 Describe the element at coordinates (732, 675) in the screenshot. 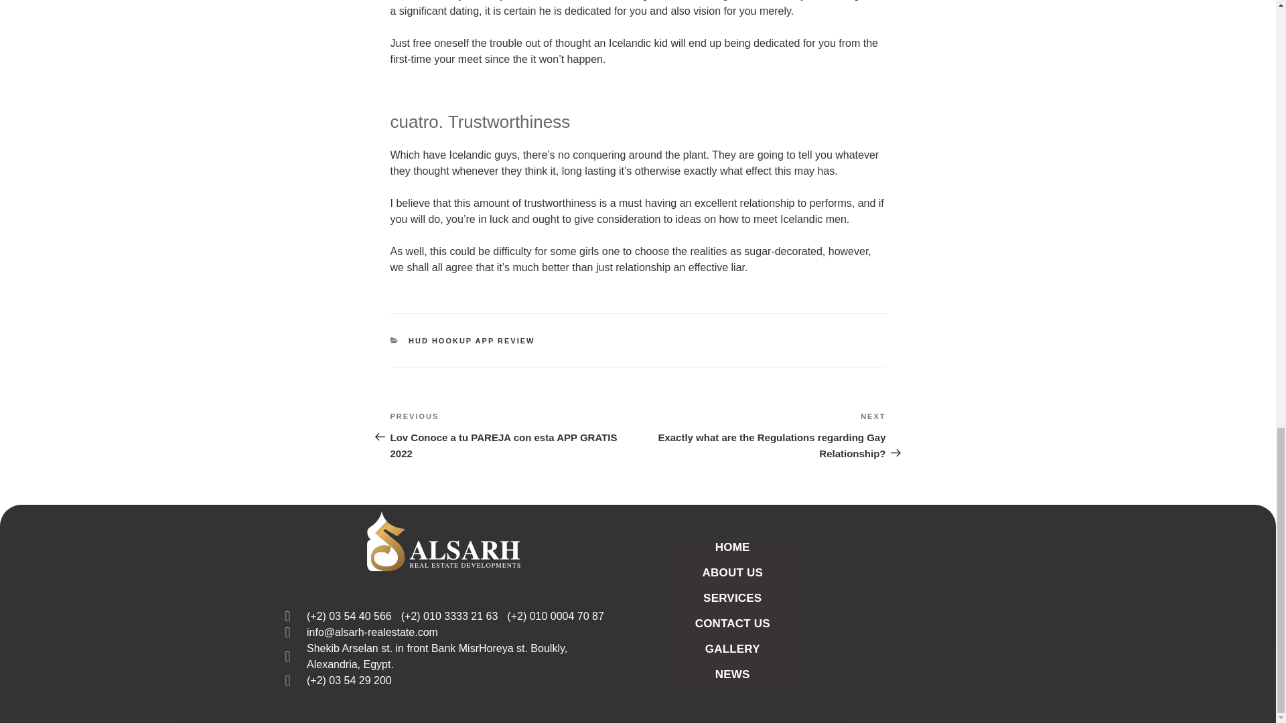

I see `NEWS` at that location.